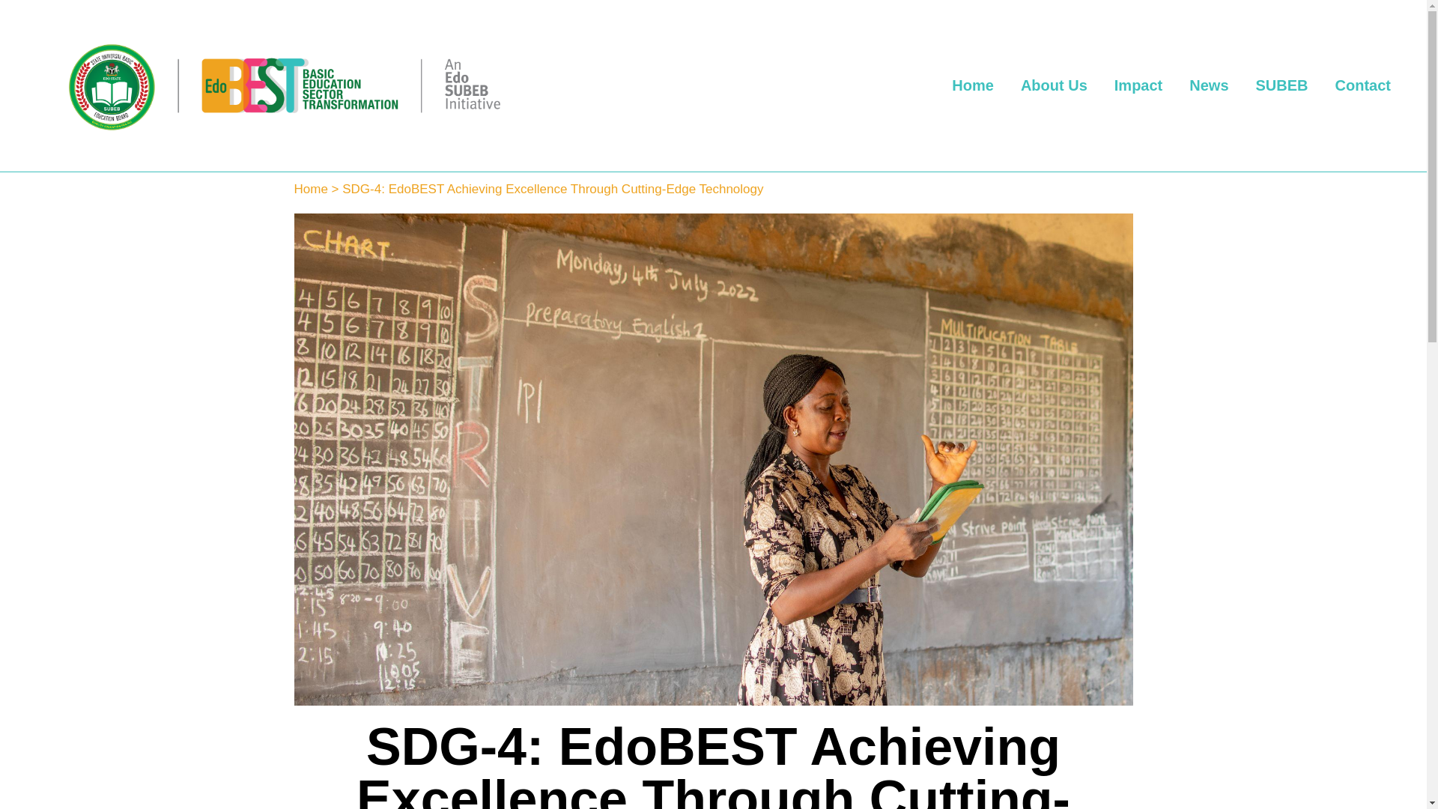 Image resolution: width=1438 pixels, height=809 pixels. What do you see at coordinates (973, 85) in the screenshot?
I see `Home` at bounding box center [973, 85].